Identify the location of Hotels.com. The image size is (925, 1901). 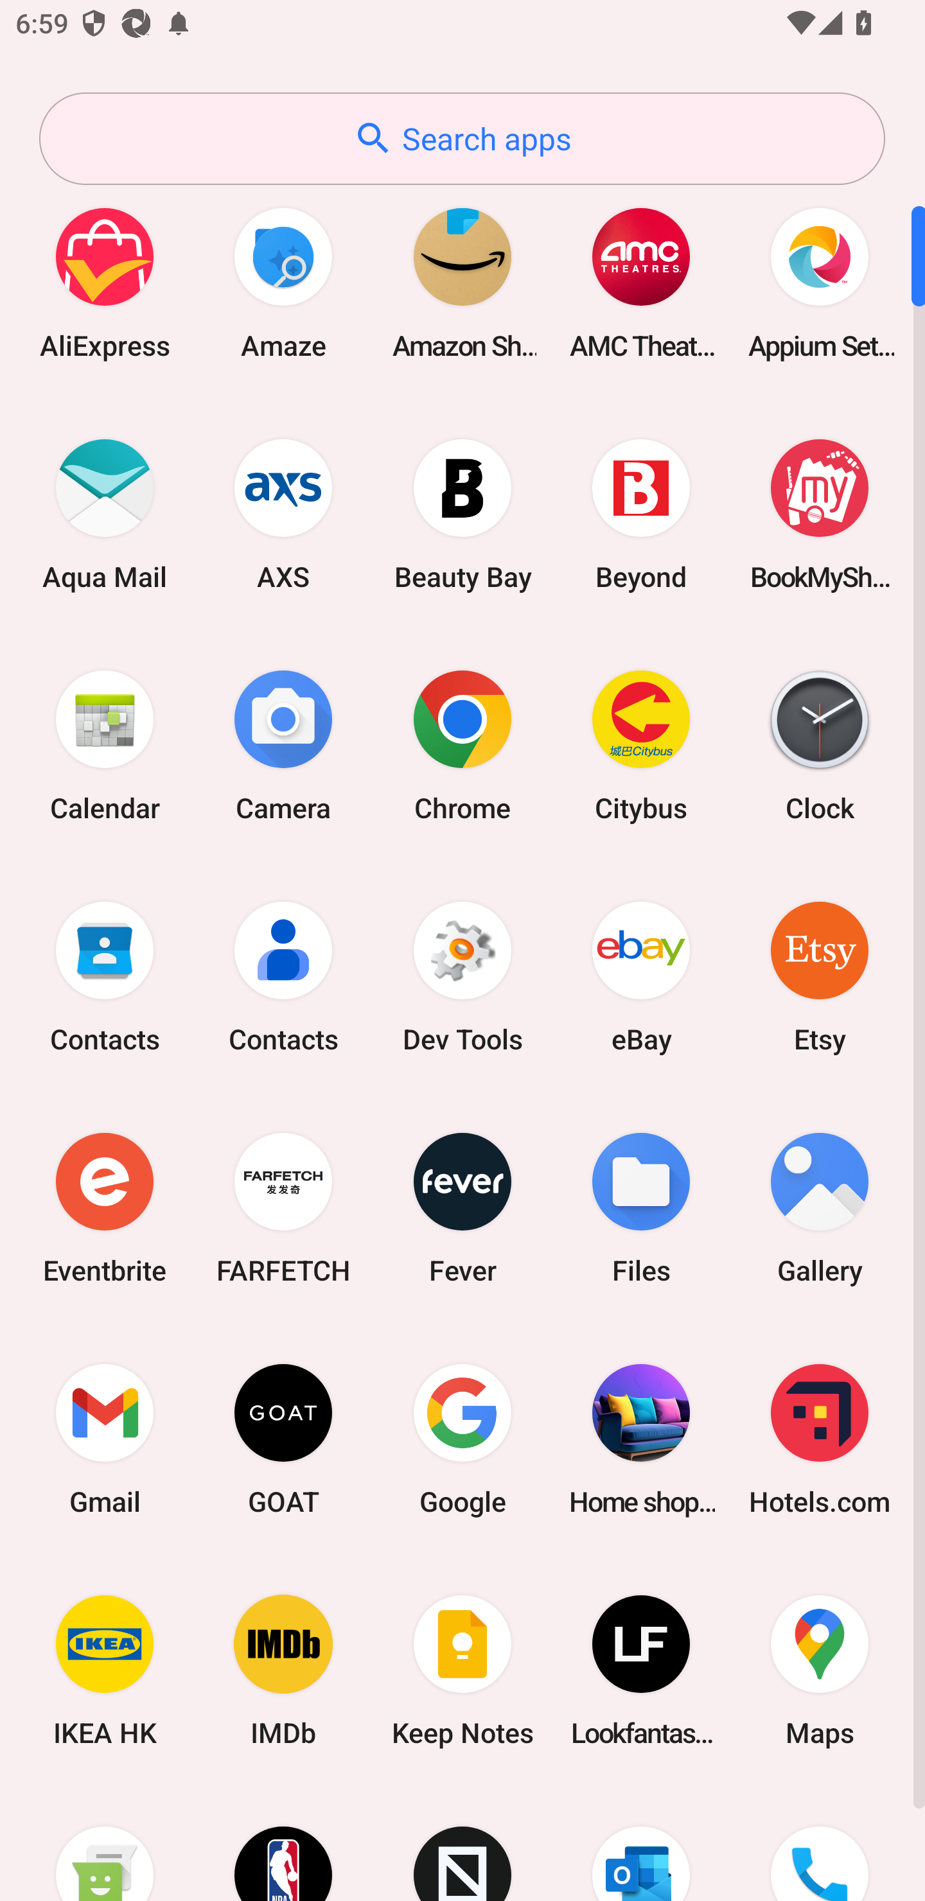
(820, 1439).